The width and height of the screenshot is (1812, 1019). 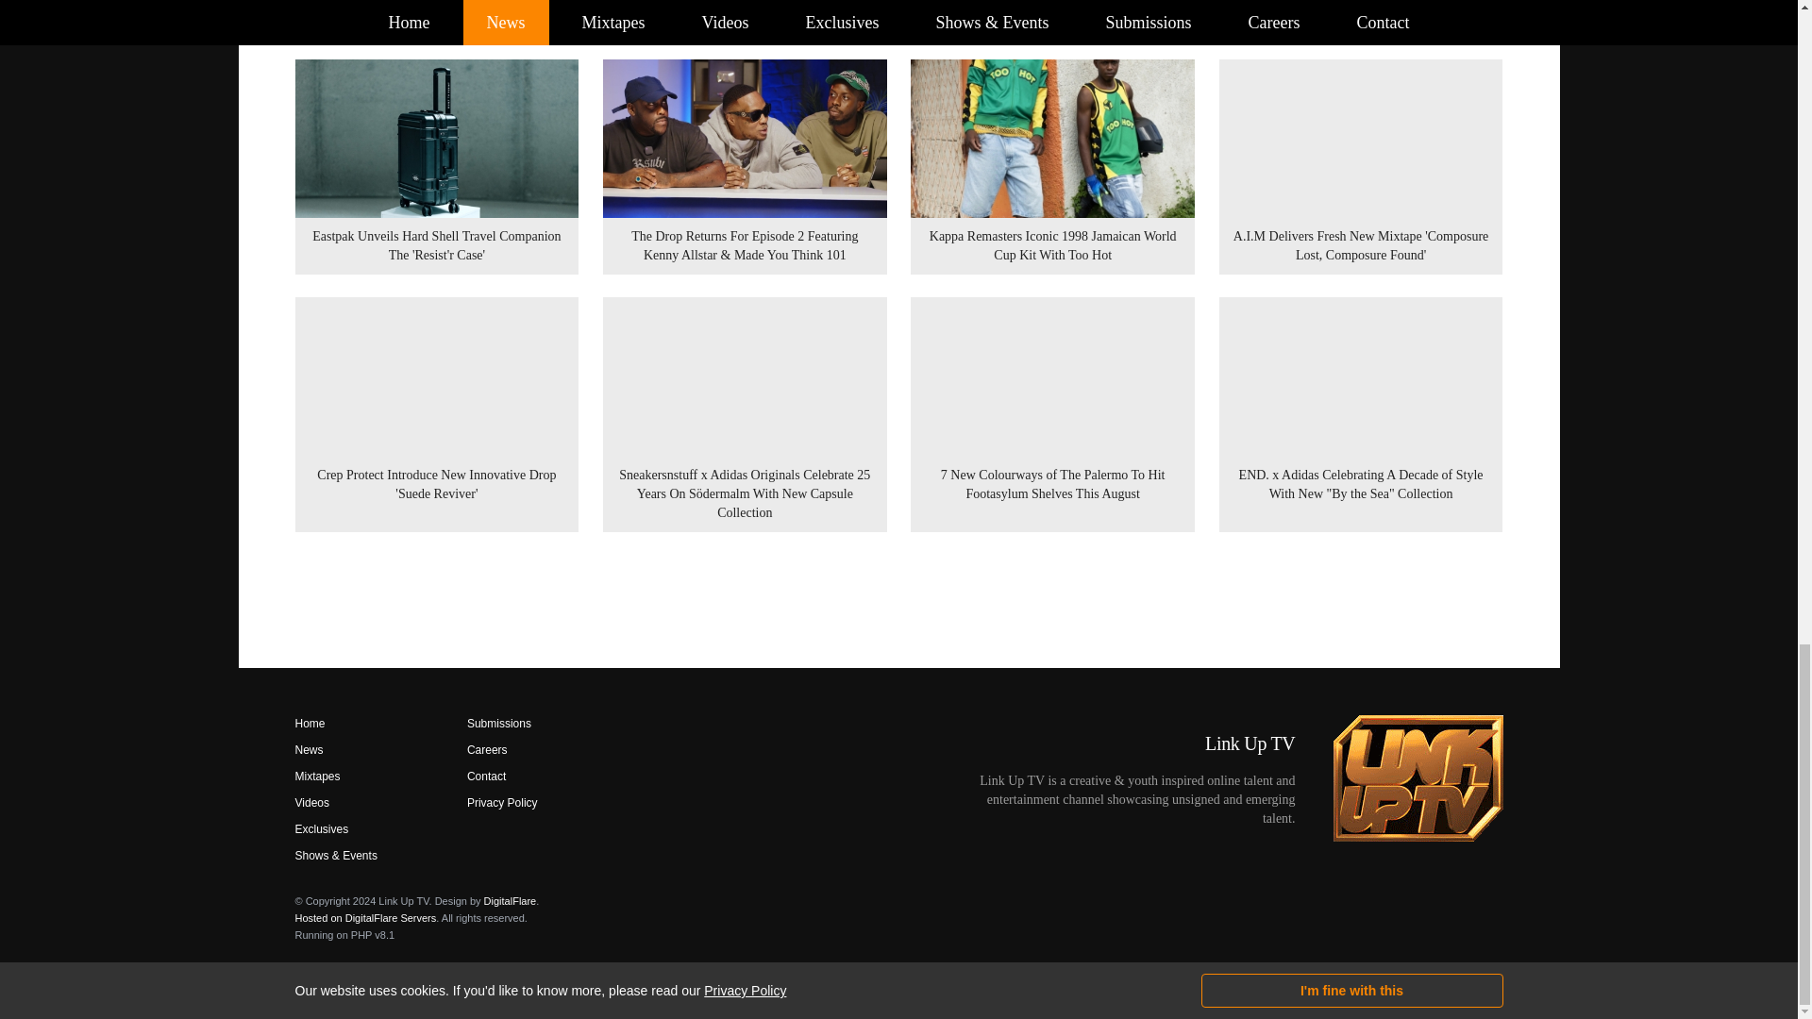 What do you see at coordinates (436, 413) in the screenshot?
I see `Crep Protect Introduce New Innovative Drop 'Suede Reviver'` at bounding box center [436, 413].